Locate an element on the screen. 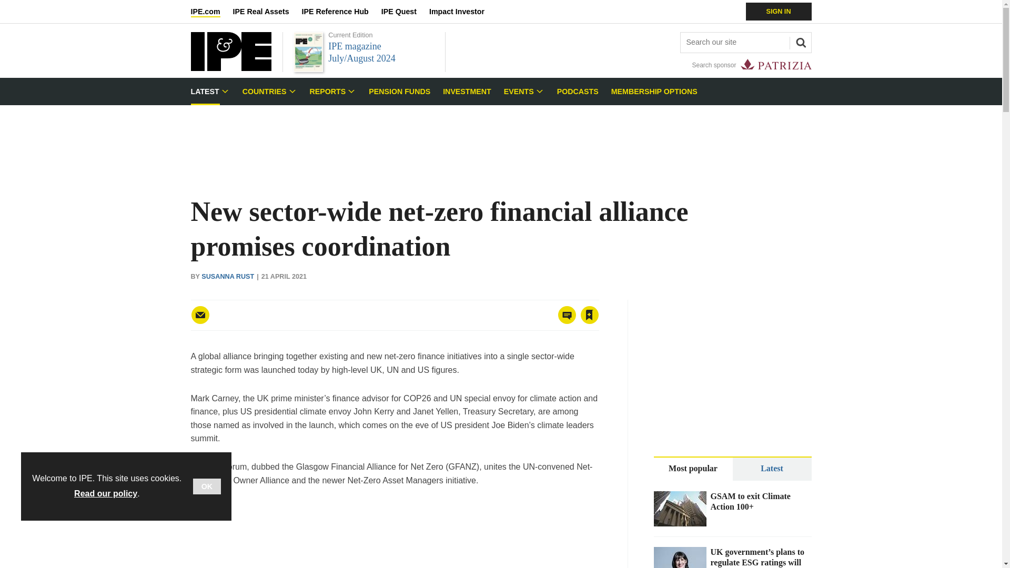 The height and width of the screenshot is (568, 1010). Impact Investor is located at coordinates (463, 12).